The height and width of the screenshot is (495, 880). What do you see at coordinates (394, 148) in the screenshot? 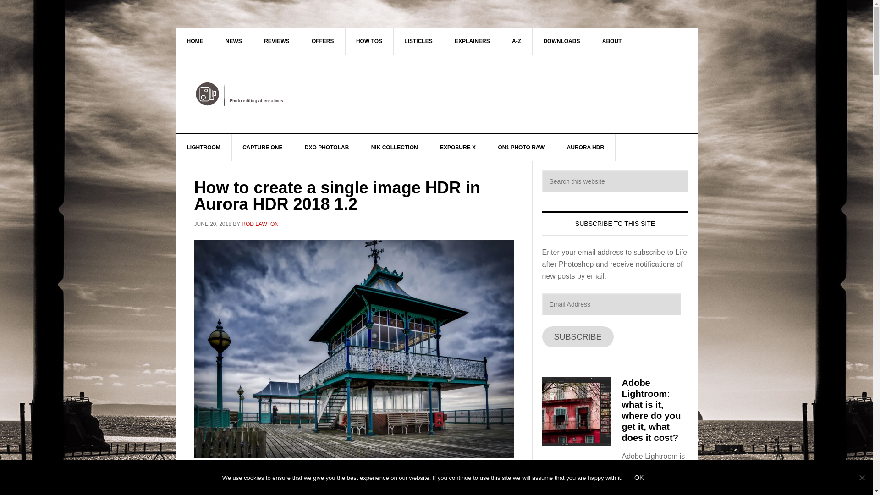
I see `NIK COLLECTION` at bounding box center [394, 148].